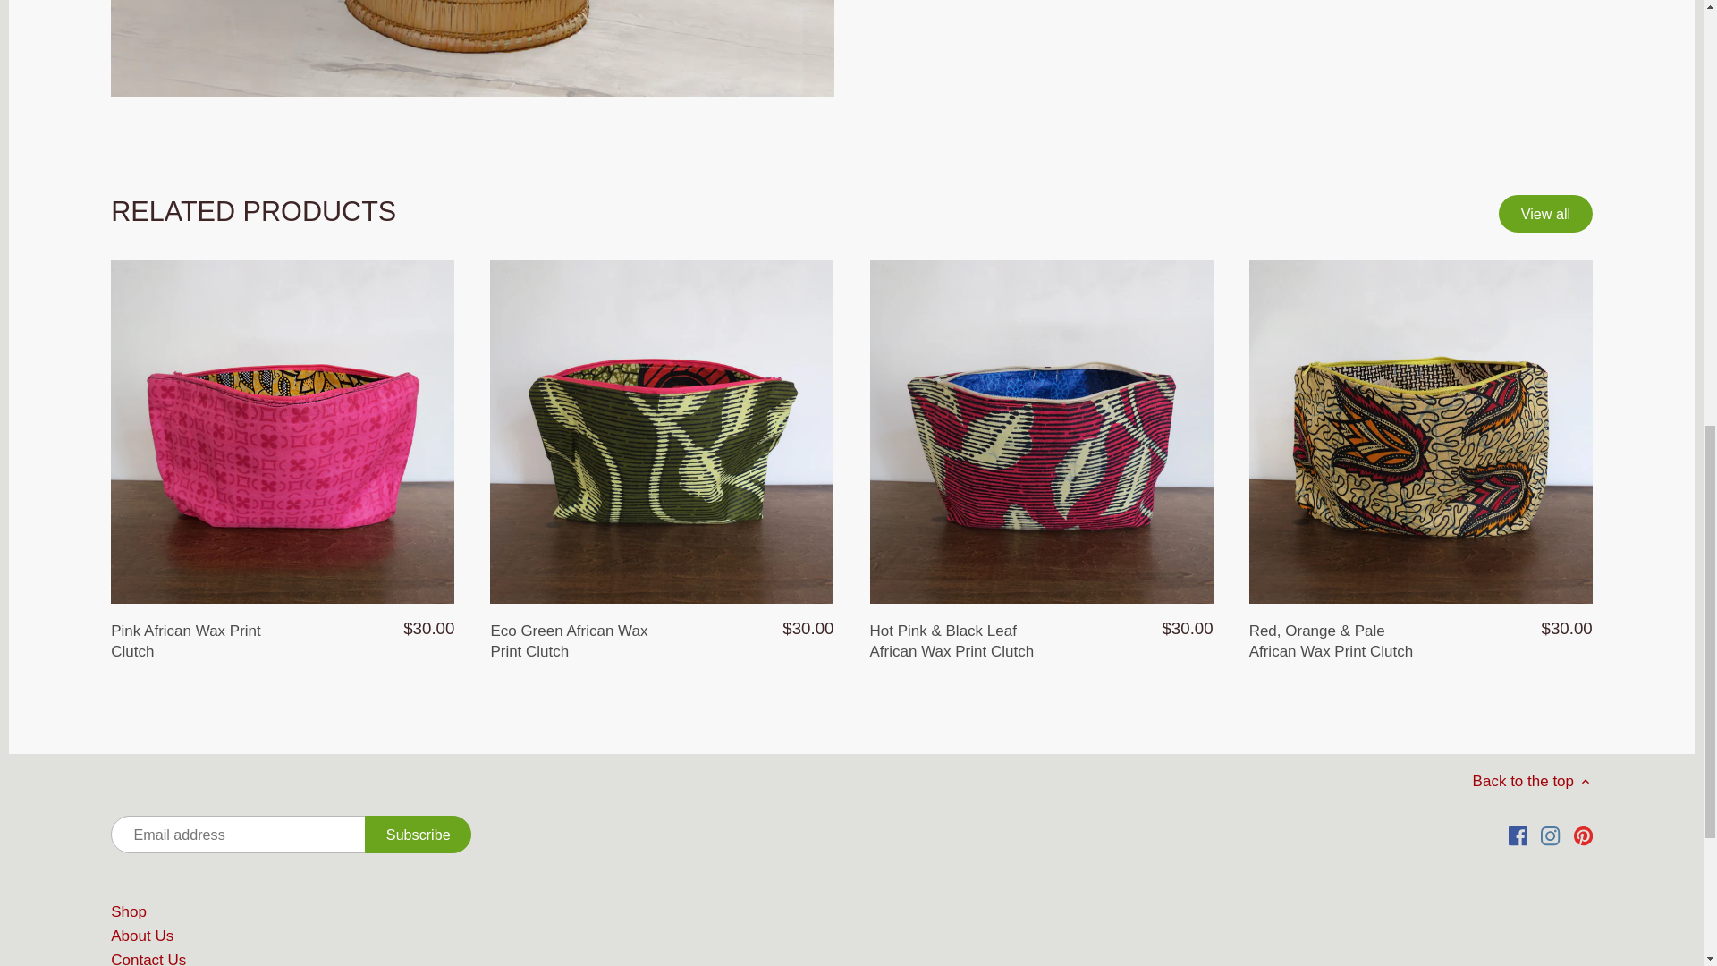 The image size is (1717, 966). What do you see at coordinates (1549, 835) in the screenshot?
I see `Instagram` at bounding box center [1549, 835].